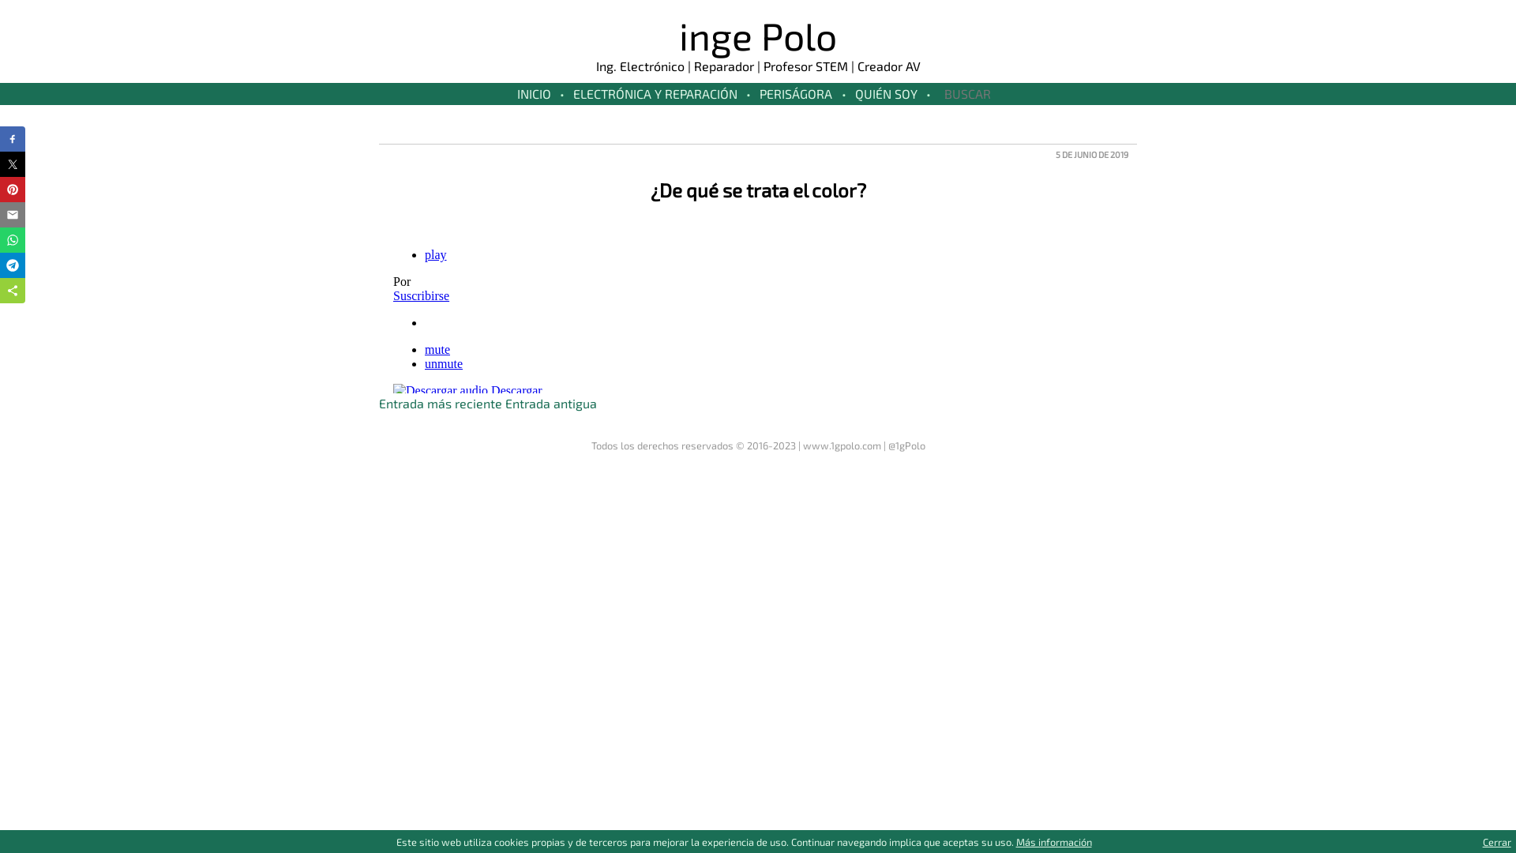 The image size is (1516, 853). Describe the element at coordinates (1497, 842) in the screenshot. I see `Cerrar` at that location.